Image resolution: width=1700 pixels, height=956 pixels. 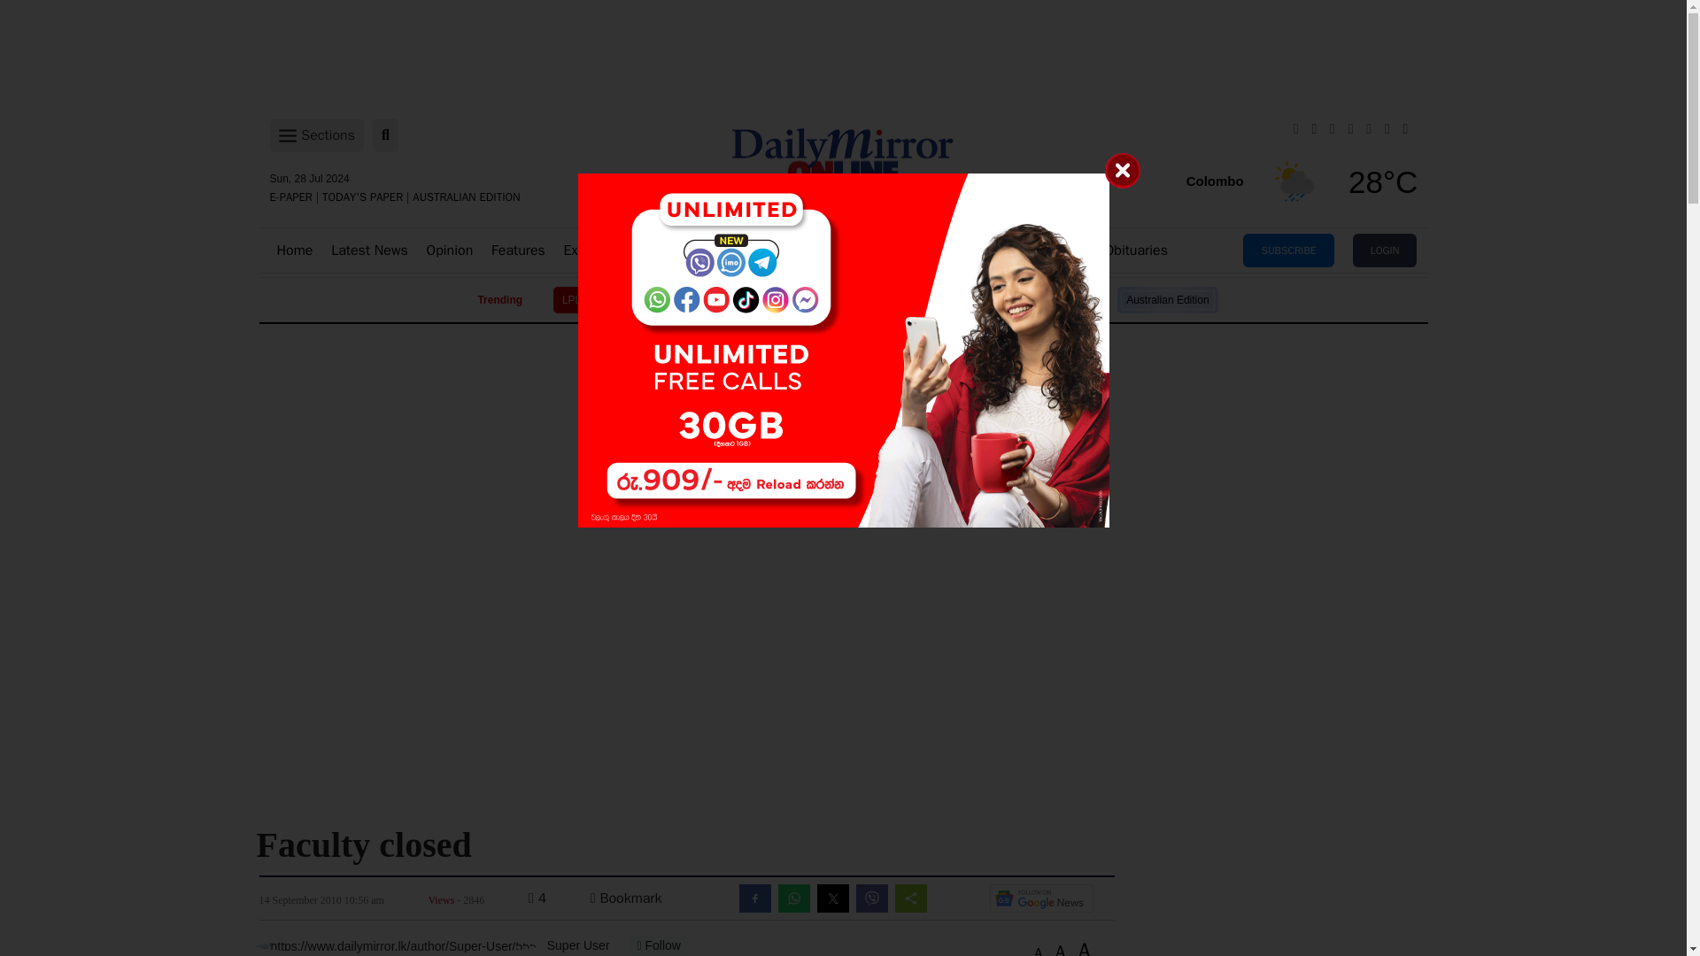 What do you see at coordinates (842, 388) in the screenshot?
I see `3rd party ad content` at bounding box center [842, 388].